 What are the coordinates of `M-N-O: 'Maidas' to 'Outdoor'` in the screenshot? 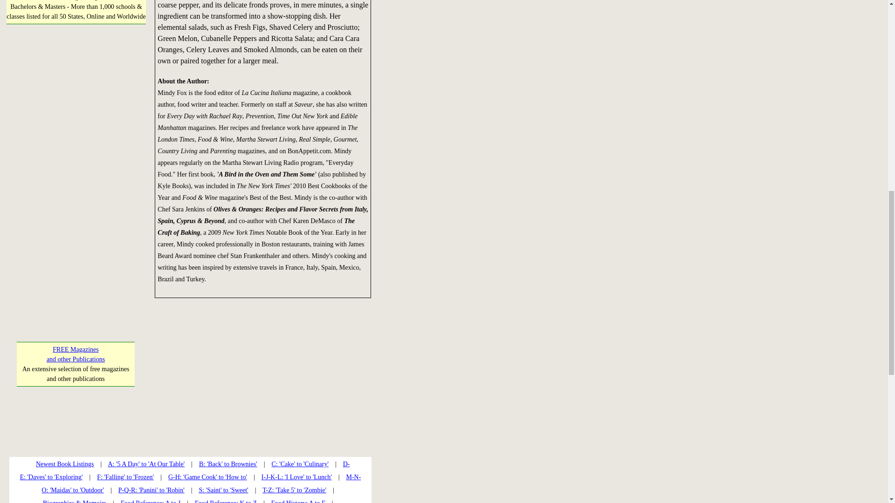 It's located at (145, 464).